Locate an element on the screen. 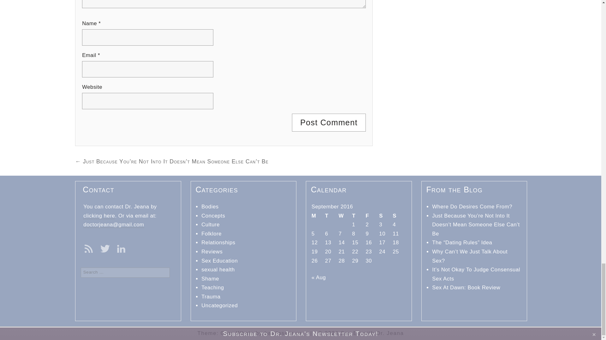  Saturday is located at coordinates (386, 216).